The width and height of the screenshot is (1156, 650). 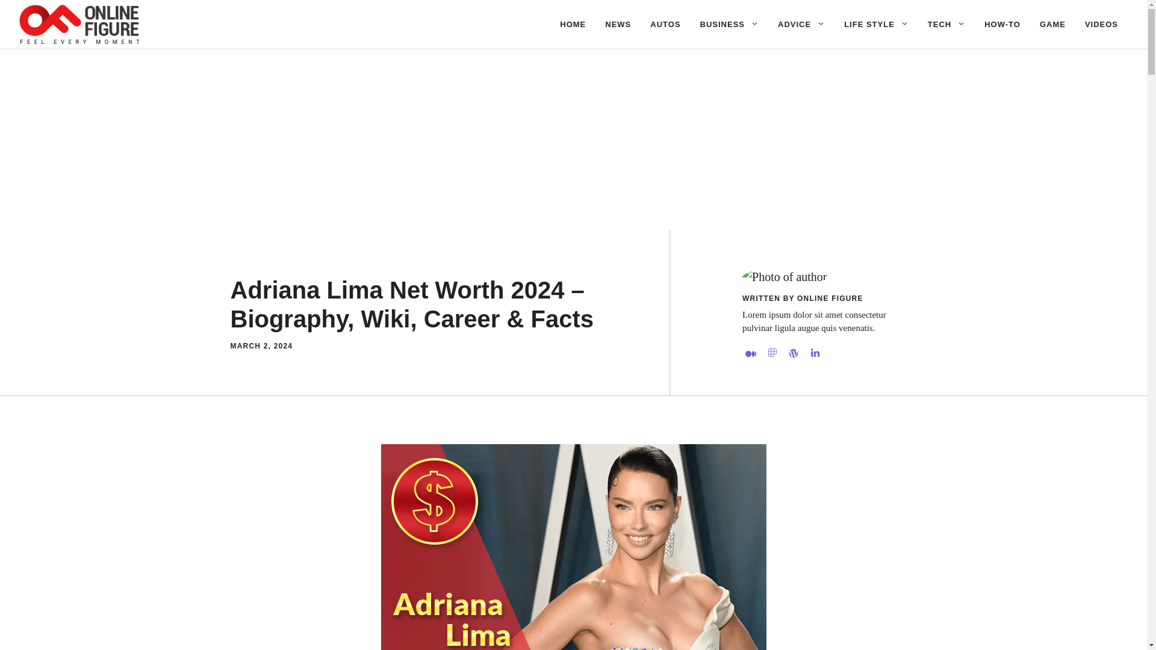 What do you see at coordinates (946, 24) in the screenshot?
I see `TECH` at bounding box center [946, 24].